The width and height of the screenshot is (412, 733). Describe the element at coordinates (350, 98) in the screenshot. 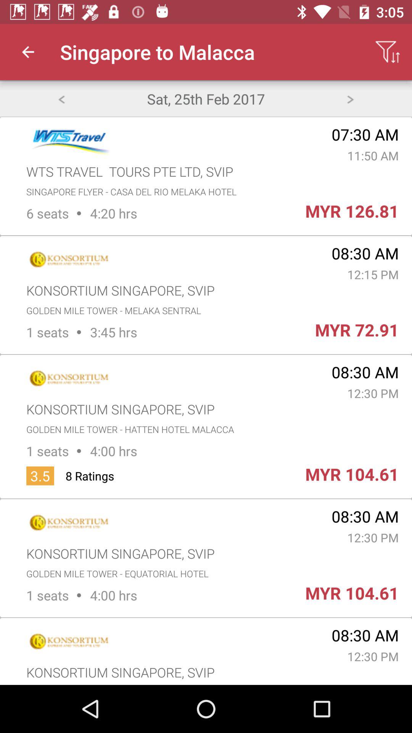

I see `choose item next to sat 25th feb item` at that location.